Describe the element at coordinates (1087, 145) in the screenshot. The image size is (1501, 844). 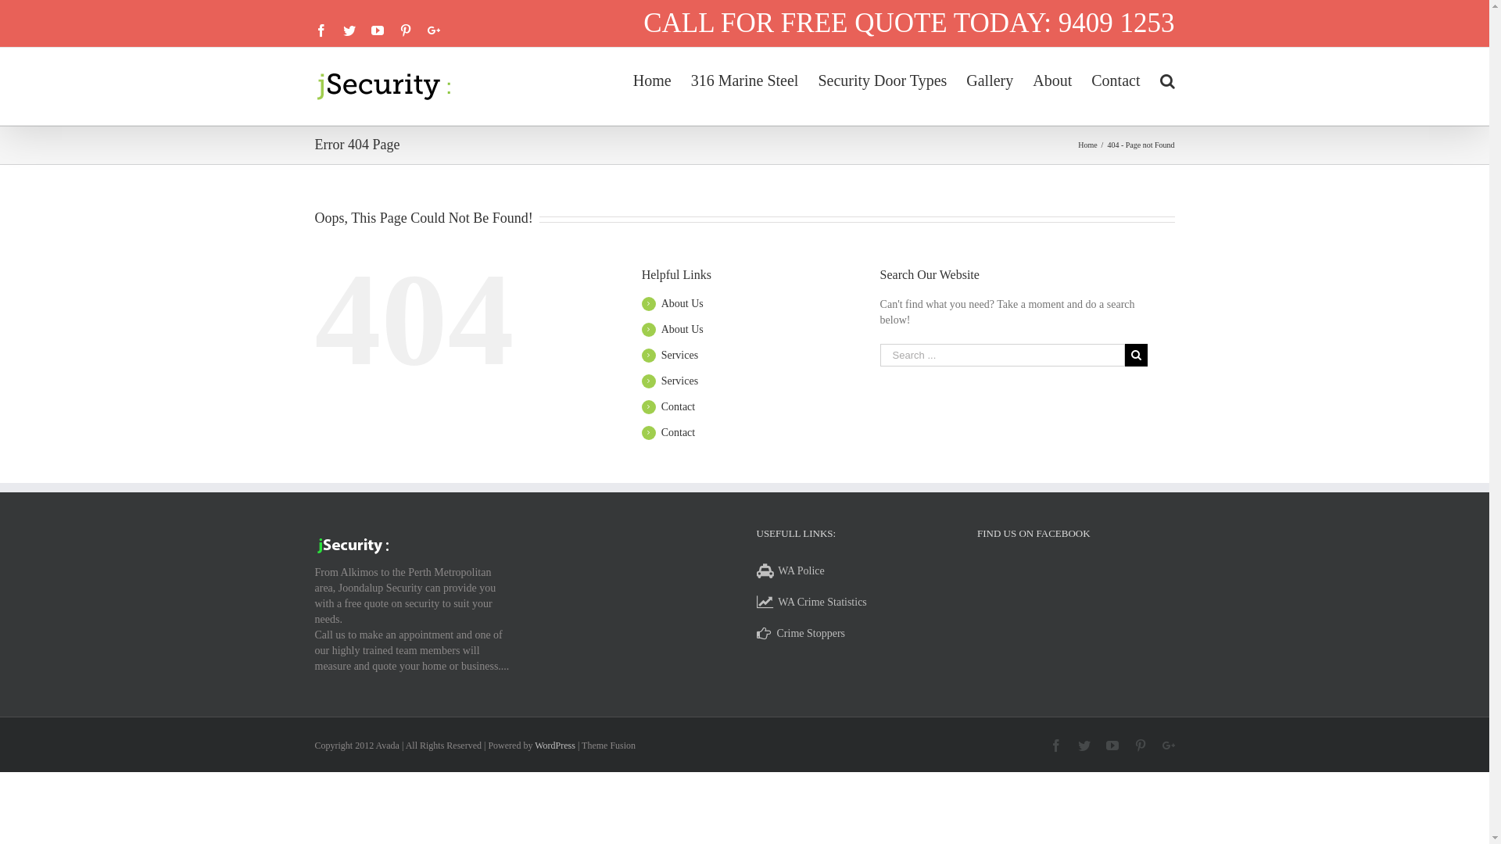
I see `Home` at that location.